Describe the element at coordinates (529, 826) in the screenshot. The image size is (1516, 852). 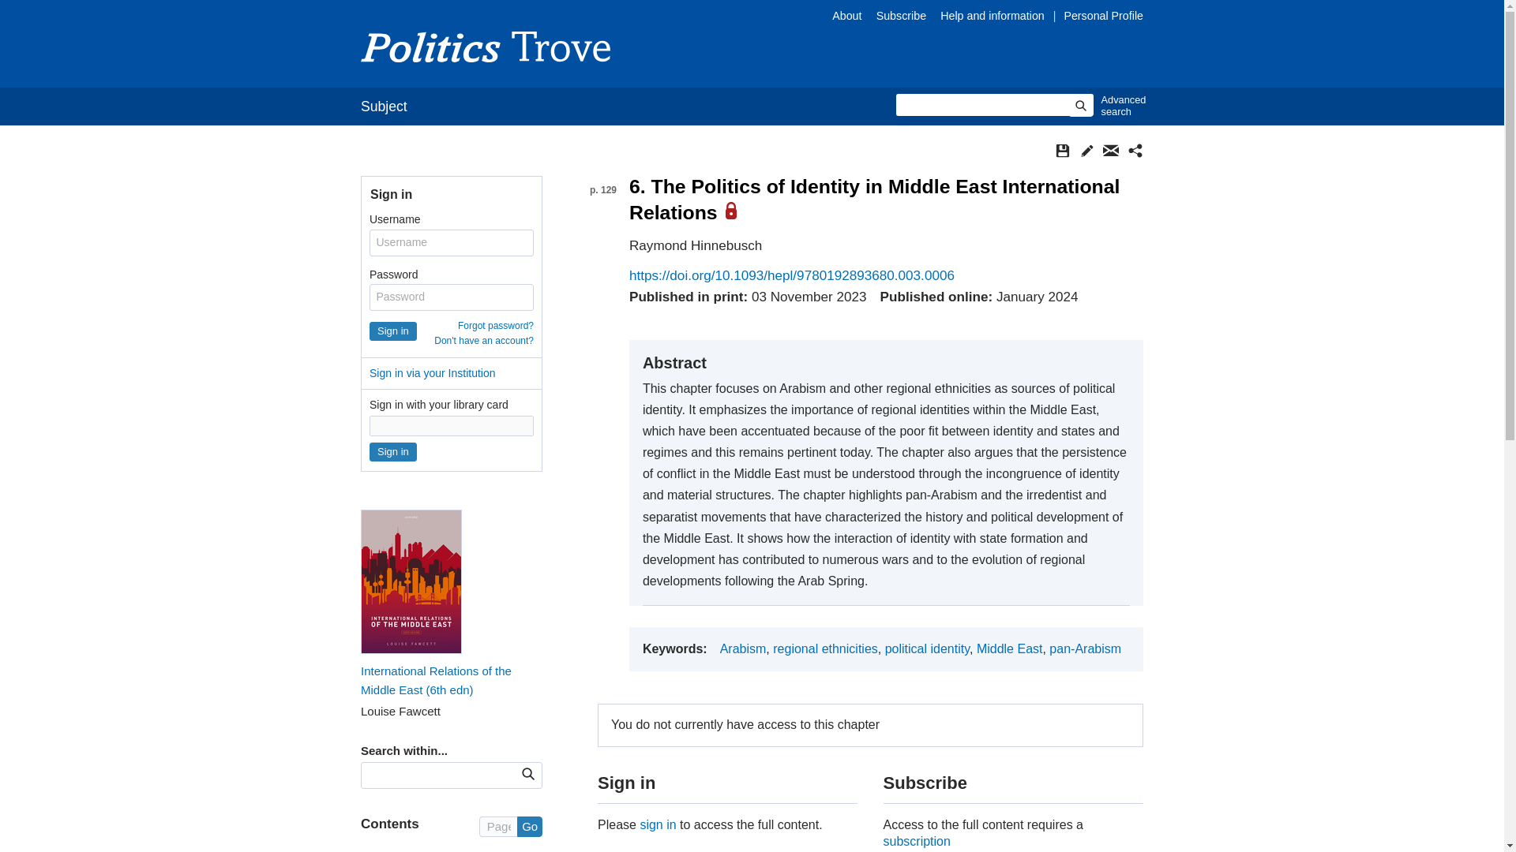
I see `Go` at that location.